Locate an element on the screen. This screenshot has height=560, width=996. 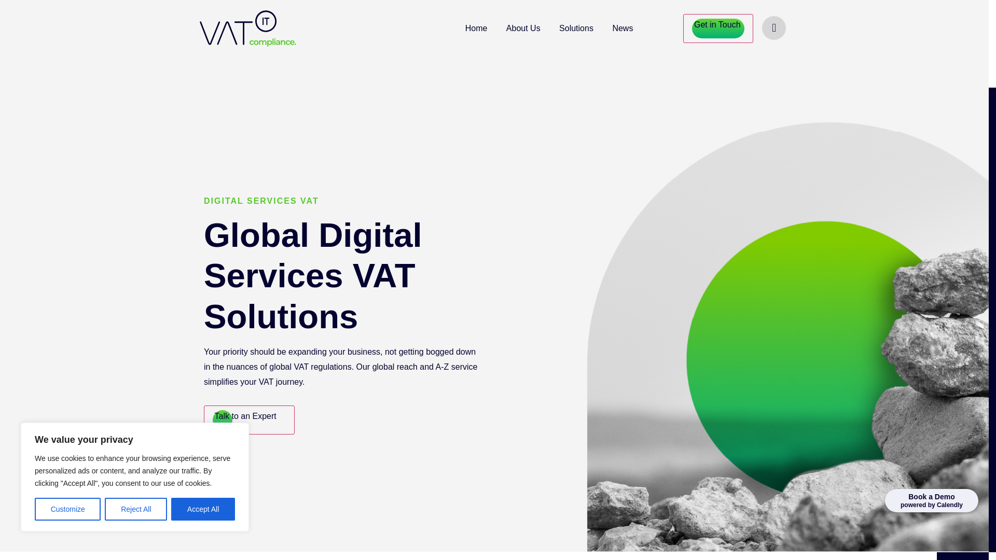
Talk to an Expert is located at coordinates (249, 420).